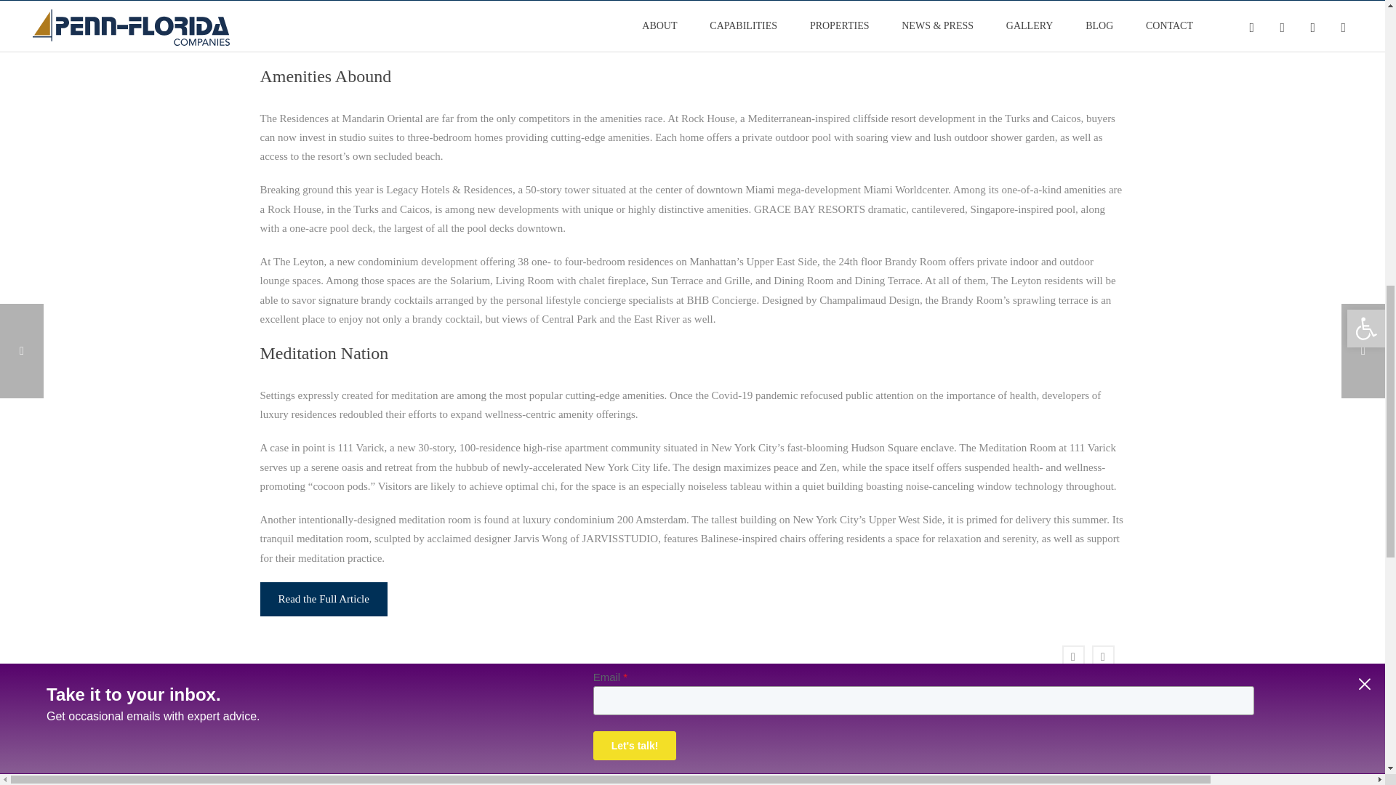 The height and width of the screenshot is (785, 1396). I want to click on COMMERCIAL OBSERVER, so click(1014, 766).